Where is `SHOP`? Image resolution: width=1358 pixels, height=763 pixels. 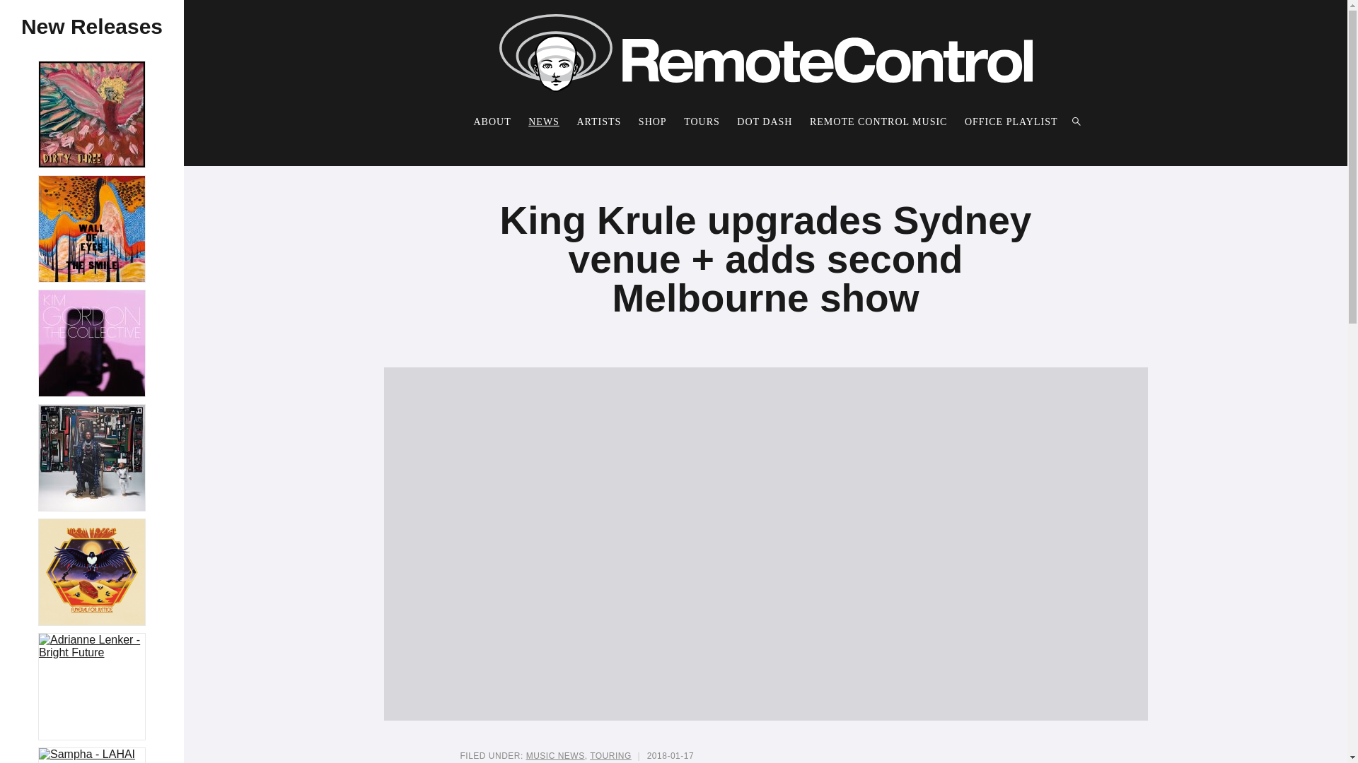 SHOP is located at coordinates (652, 122).